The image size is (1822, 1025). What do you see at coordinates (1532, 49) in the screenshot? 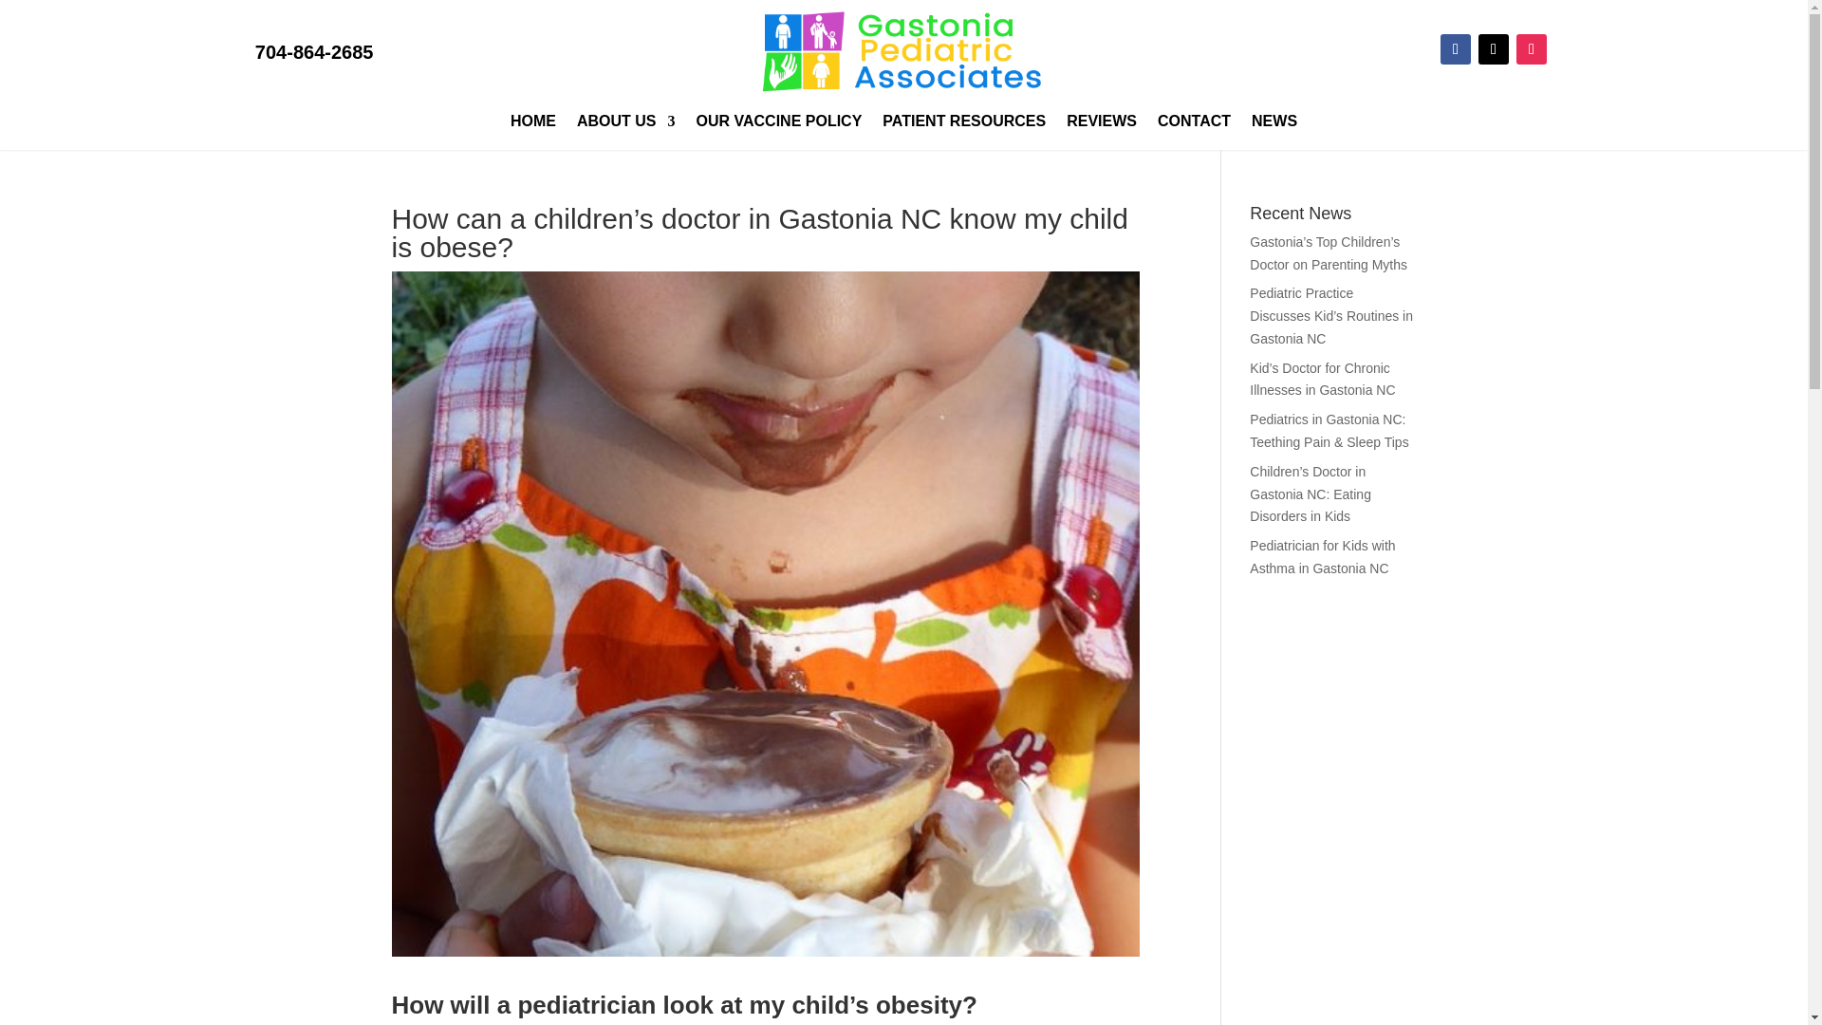
I see `Follow on Instagram` at bounding box center [1532, 49].